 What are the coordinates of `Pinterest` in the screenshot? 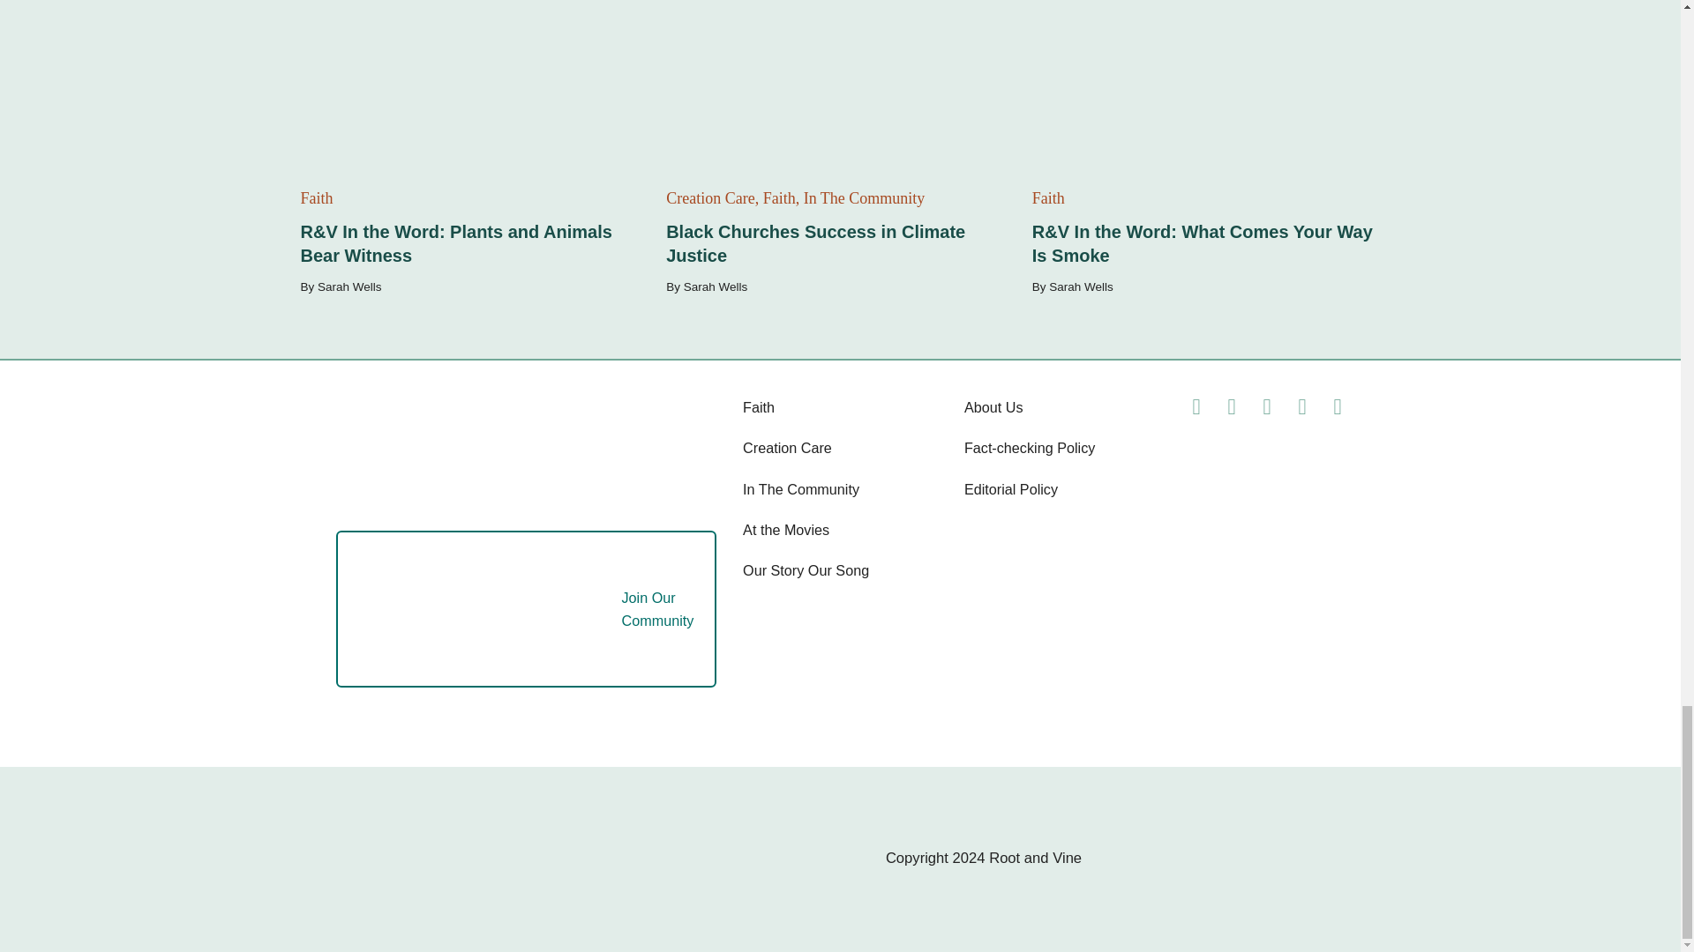 It's located at (1302, 407).